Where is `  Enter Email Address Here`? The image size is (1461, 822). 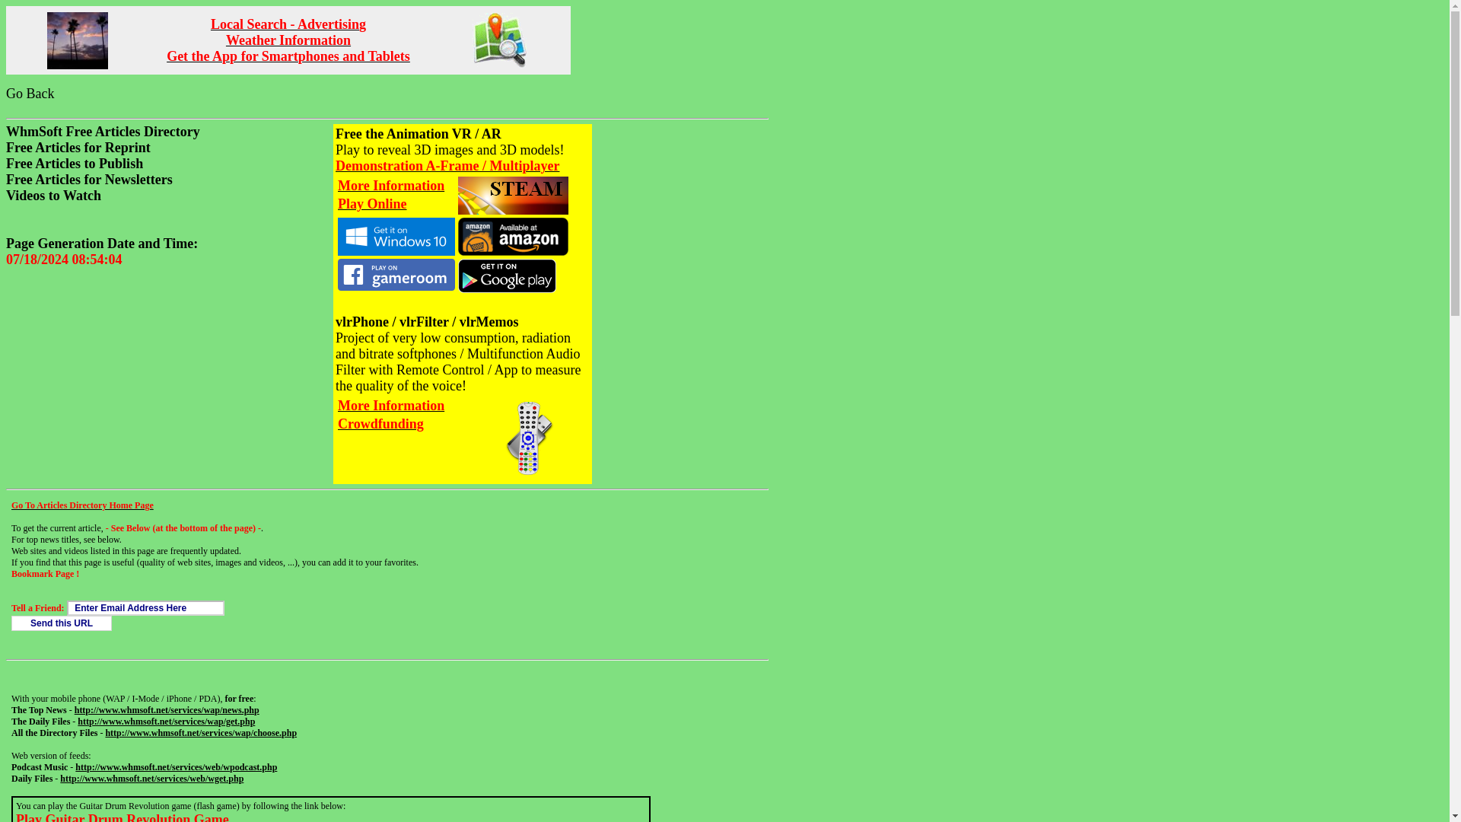
  Enter Email Address Here is located at coordinates (146, 607).